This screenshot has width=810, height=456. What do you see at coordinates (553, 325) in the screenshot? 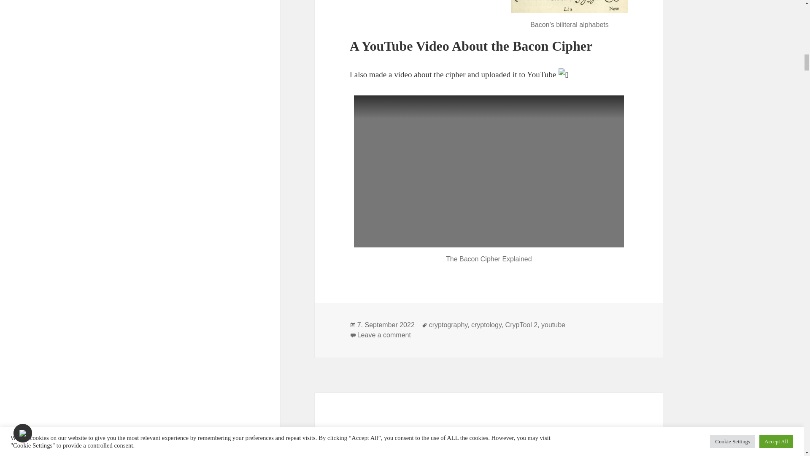
I see `7. September 2022` at bounding box center [553, 325].